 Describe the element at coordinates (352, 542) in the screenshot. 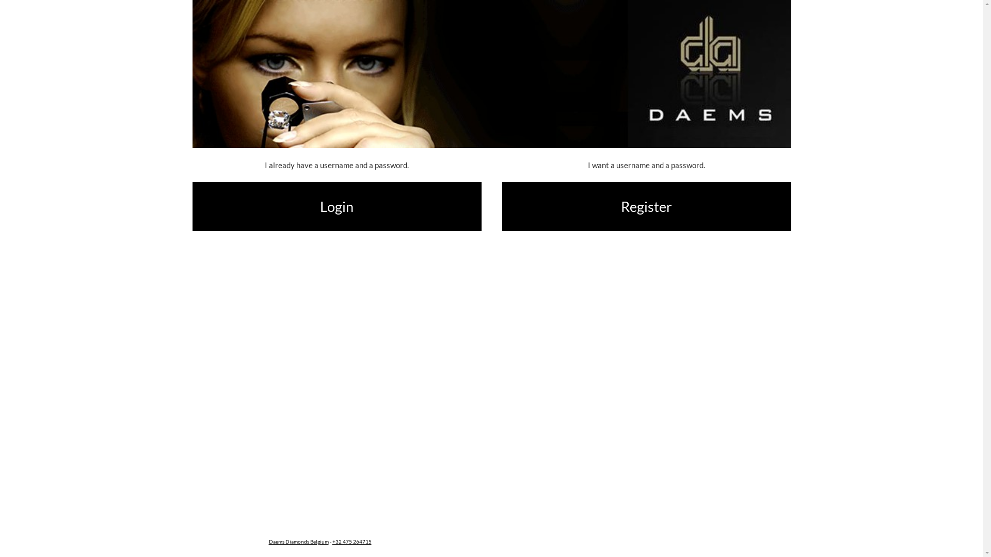

I see `+32 475 264715` at that location.